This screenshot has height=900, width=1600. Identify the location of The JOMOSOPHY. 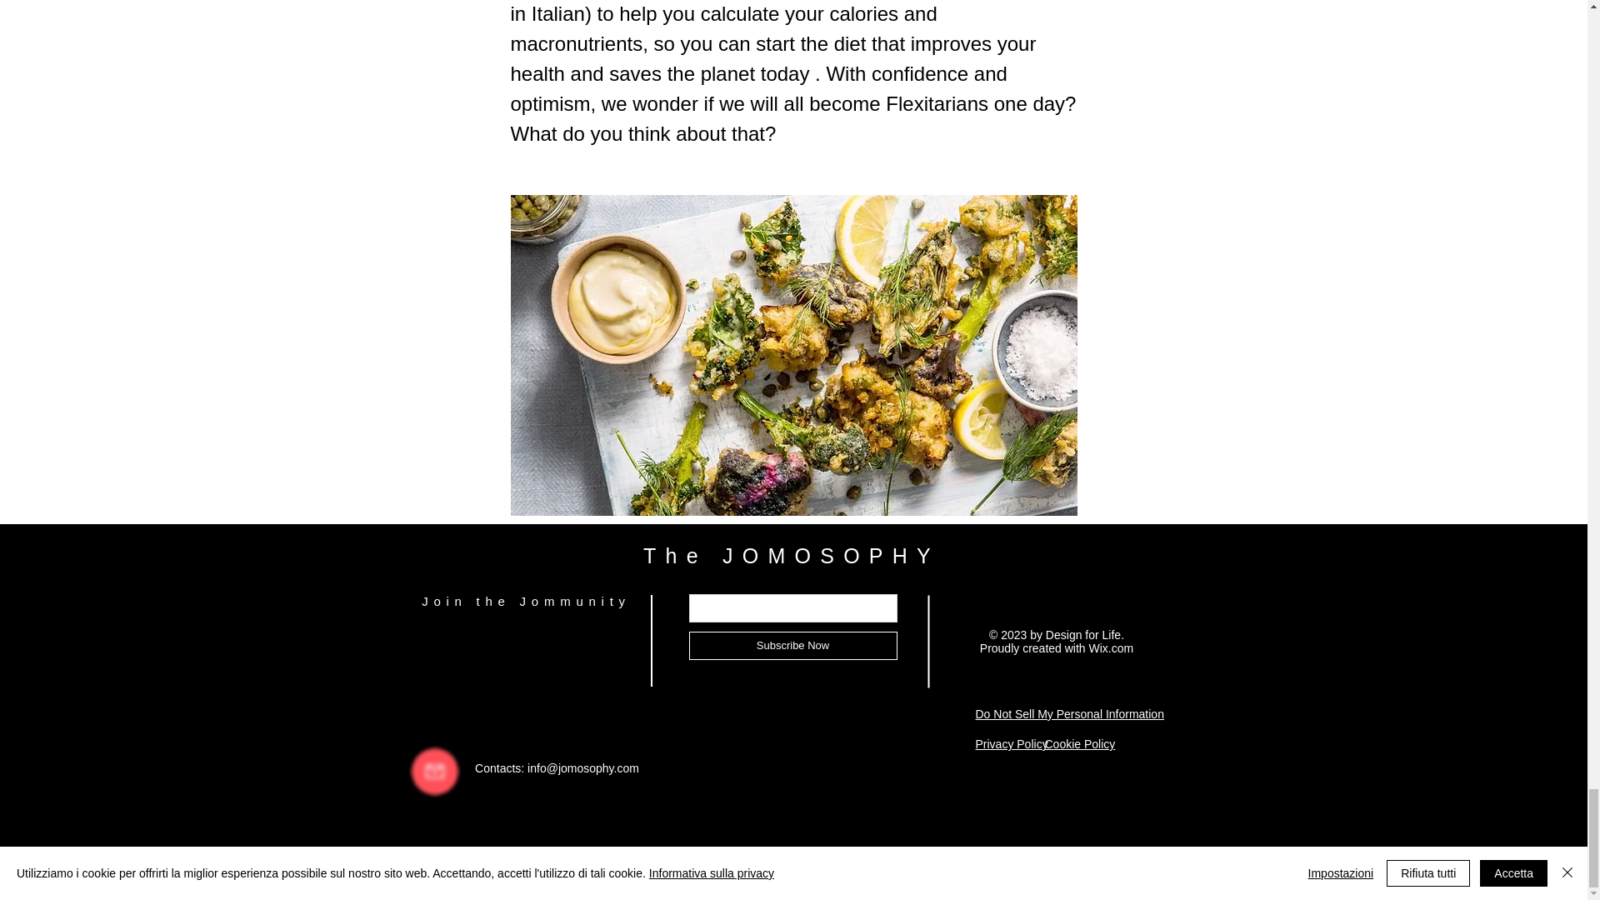
(792, 556).